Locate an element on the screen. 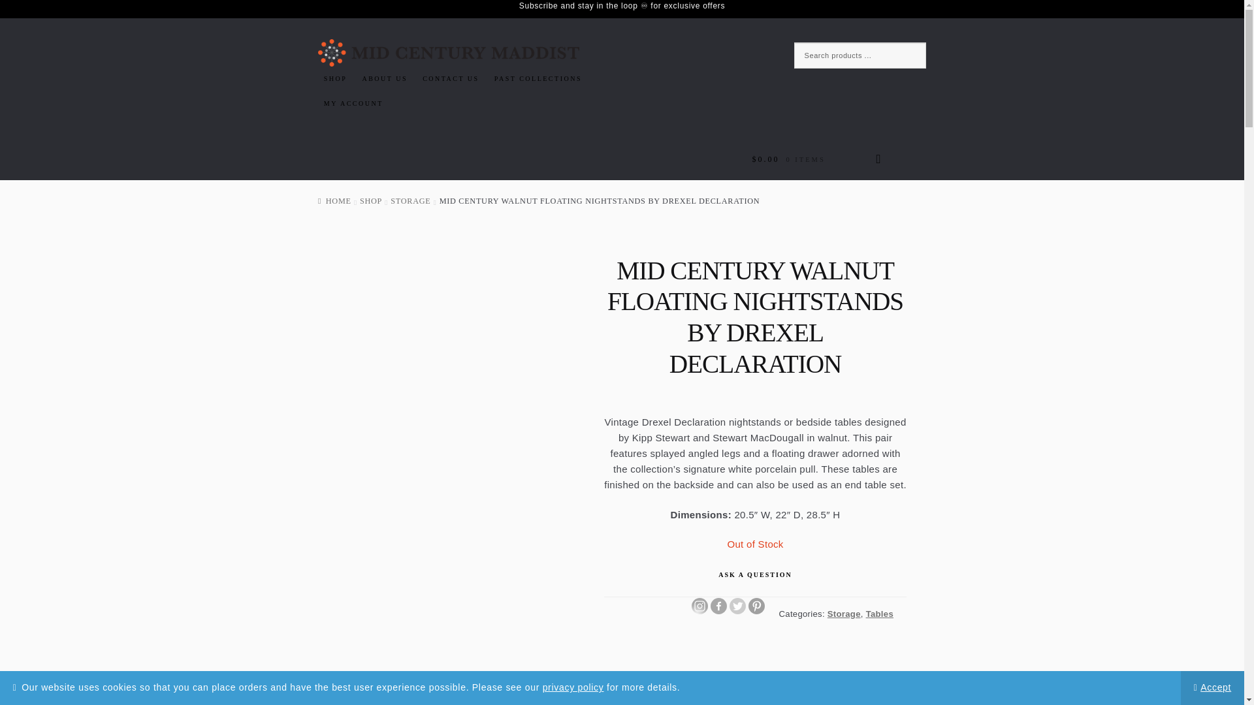 This screenshot has width=1254, height=705. Facebook is located at coordinates (718, 606).